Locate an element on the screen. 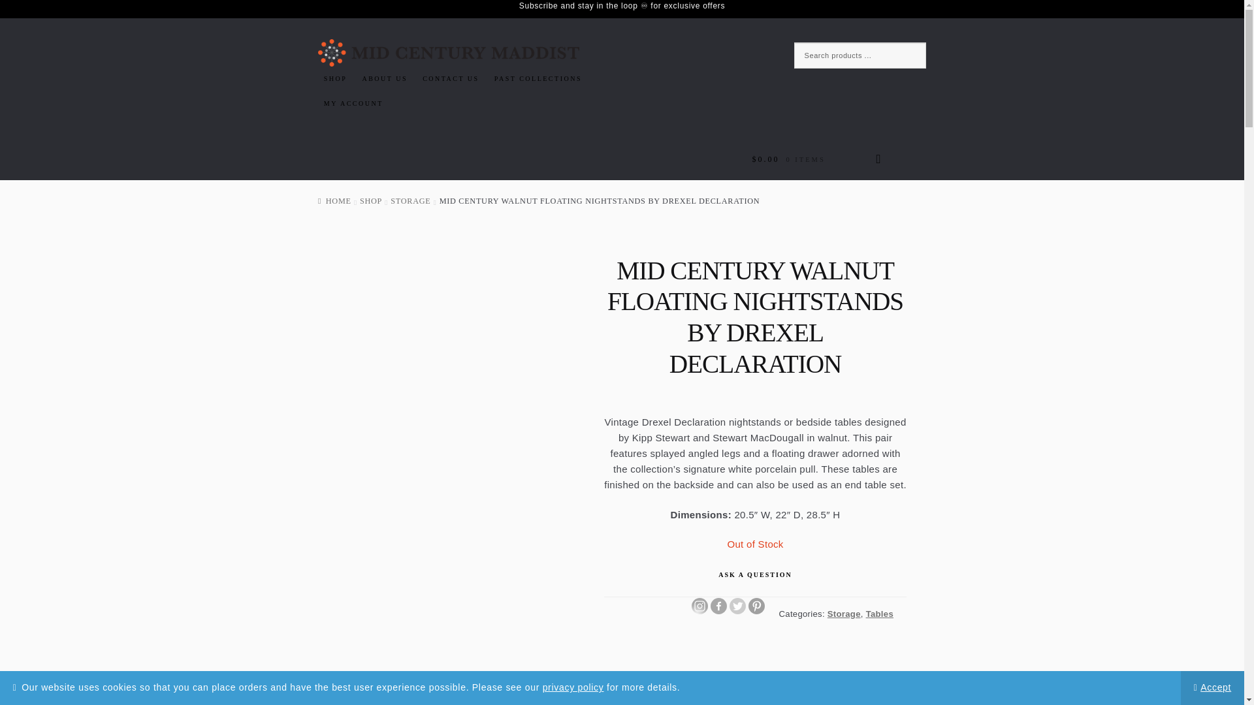 This screenshot has width=1254, height=705. Facebook is located at coordinates (718, 606).